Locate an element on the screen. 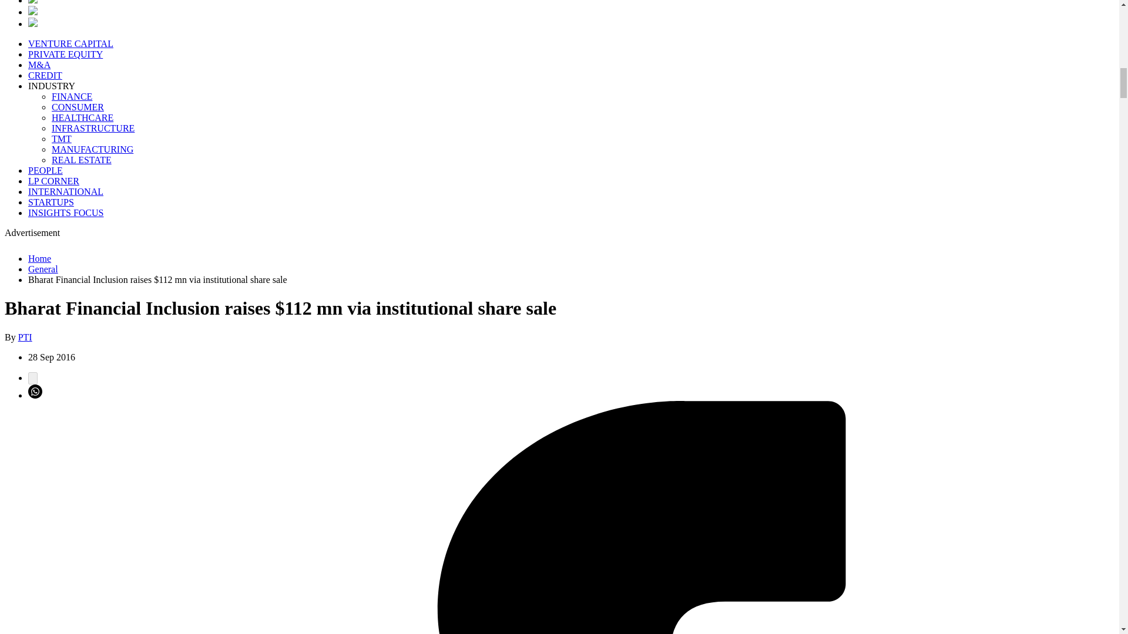 This screenshot has width=1128, height=634. VENTURE CAPITAL is located at coordinates (70, 43).